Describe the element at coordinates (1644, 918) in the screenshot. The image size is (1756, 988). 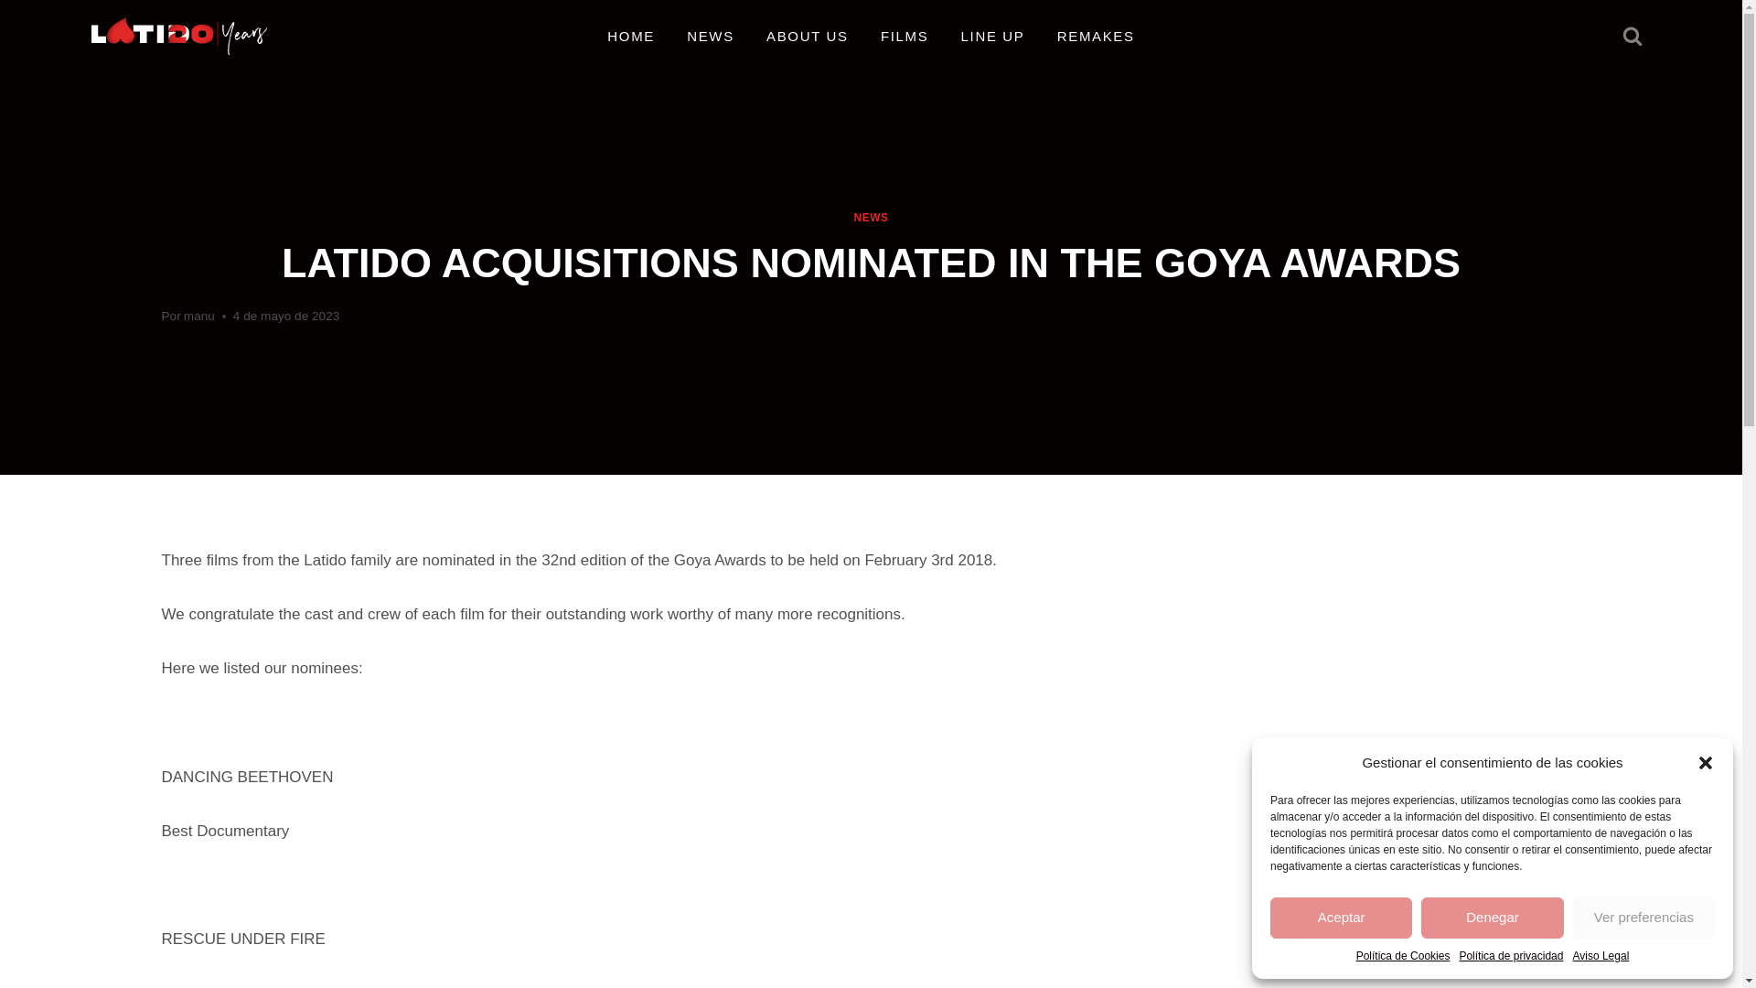
I see `Ver preferencias` at that location.